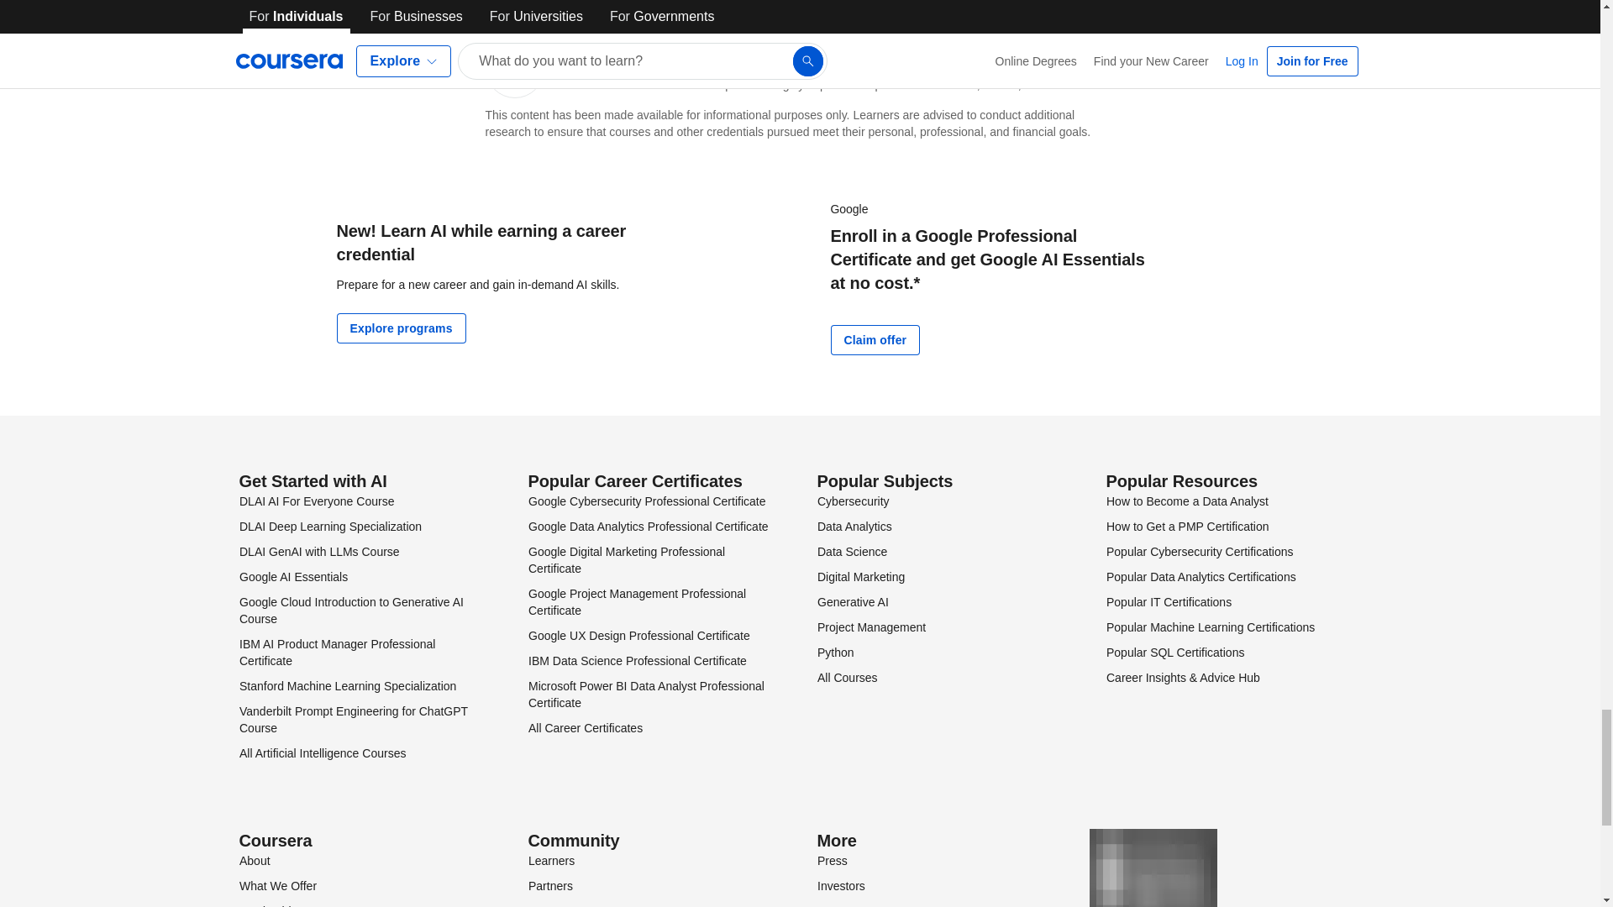 Image resolution: width=1613 pixels, height=907 pixels. Describe the element at coordinates (603, 49) in the screenshot. I see `Coursera Staff` at that location.